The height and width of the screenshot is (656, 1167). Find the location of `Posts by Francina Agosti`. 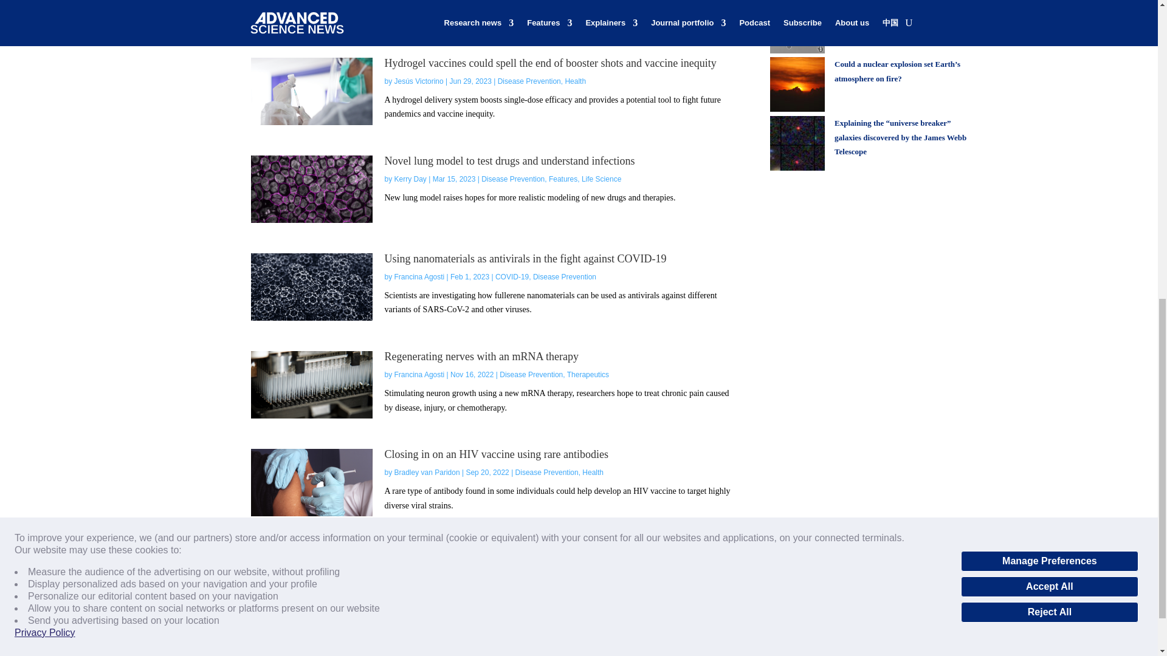

Posts by Francina Agosti is located at coordinates (419, 375).